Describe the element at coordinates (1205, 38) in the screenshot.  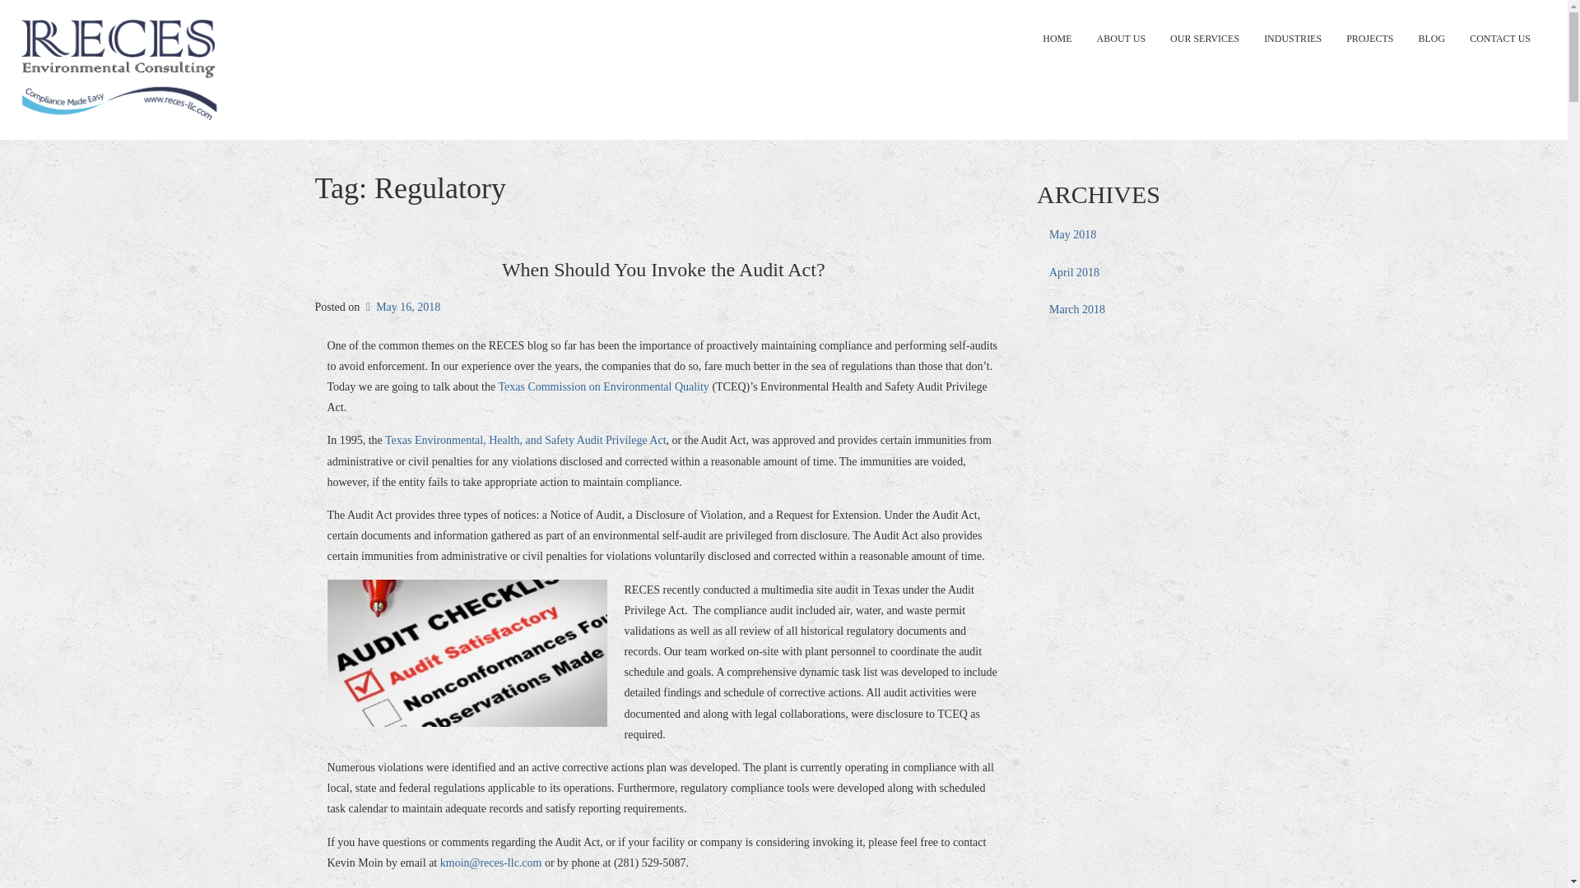
I see `OUR SERVICES` at that location.